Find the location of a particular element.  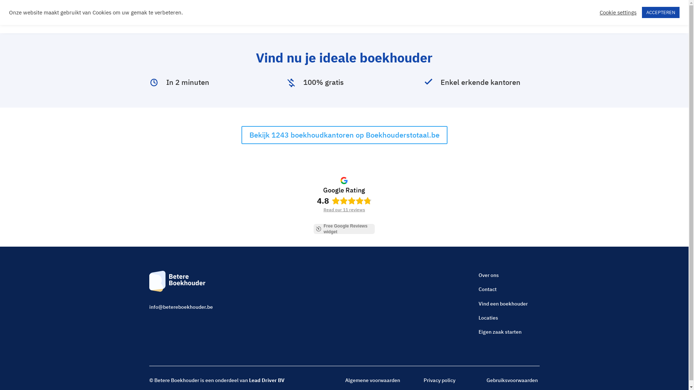

Bekijk 1243 boekhoudkantoren op Boekhouderstotaal.be is located at coordinates (344, 135).